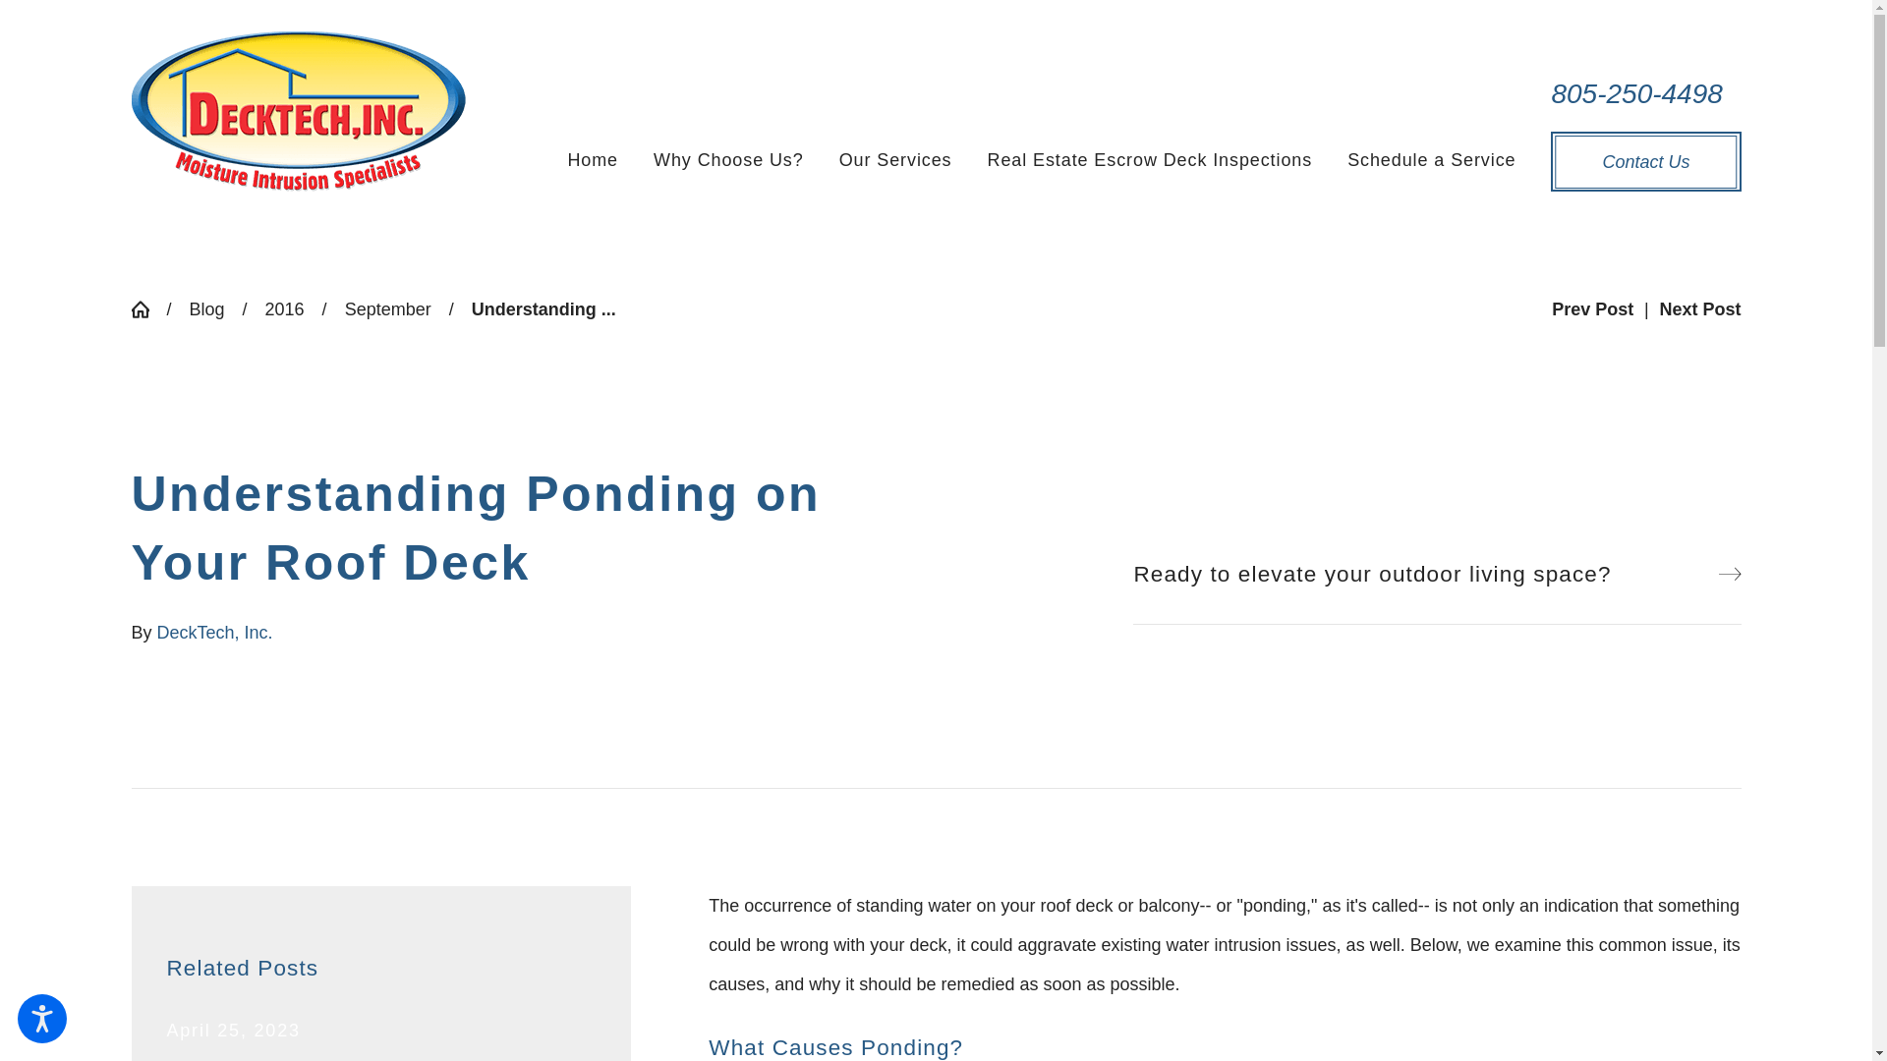 This screenshot has height=1061, width=1887. What do you see at coordinates (285, 308) in the screenshot?
I see `2016` at bounding box center [285, 308].